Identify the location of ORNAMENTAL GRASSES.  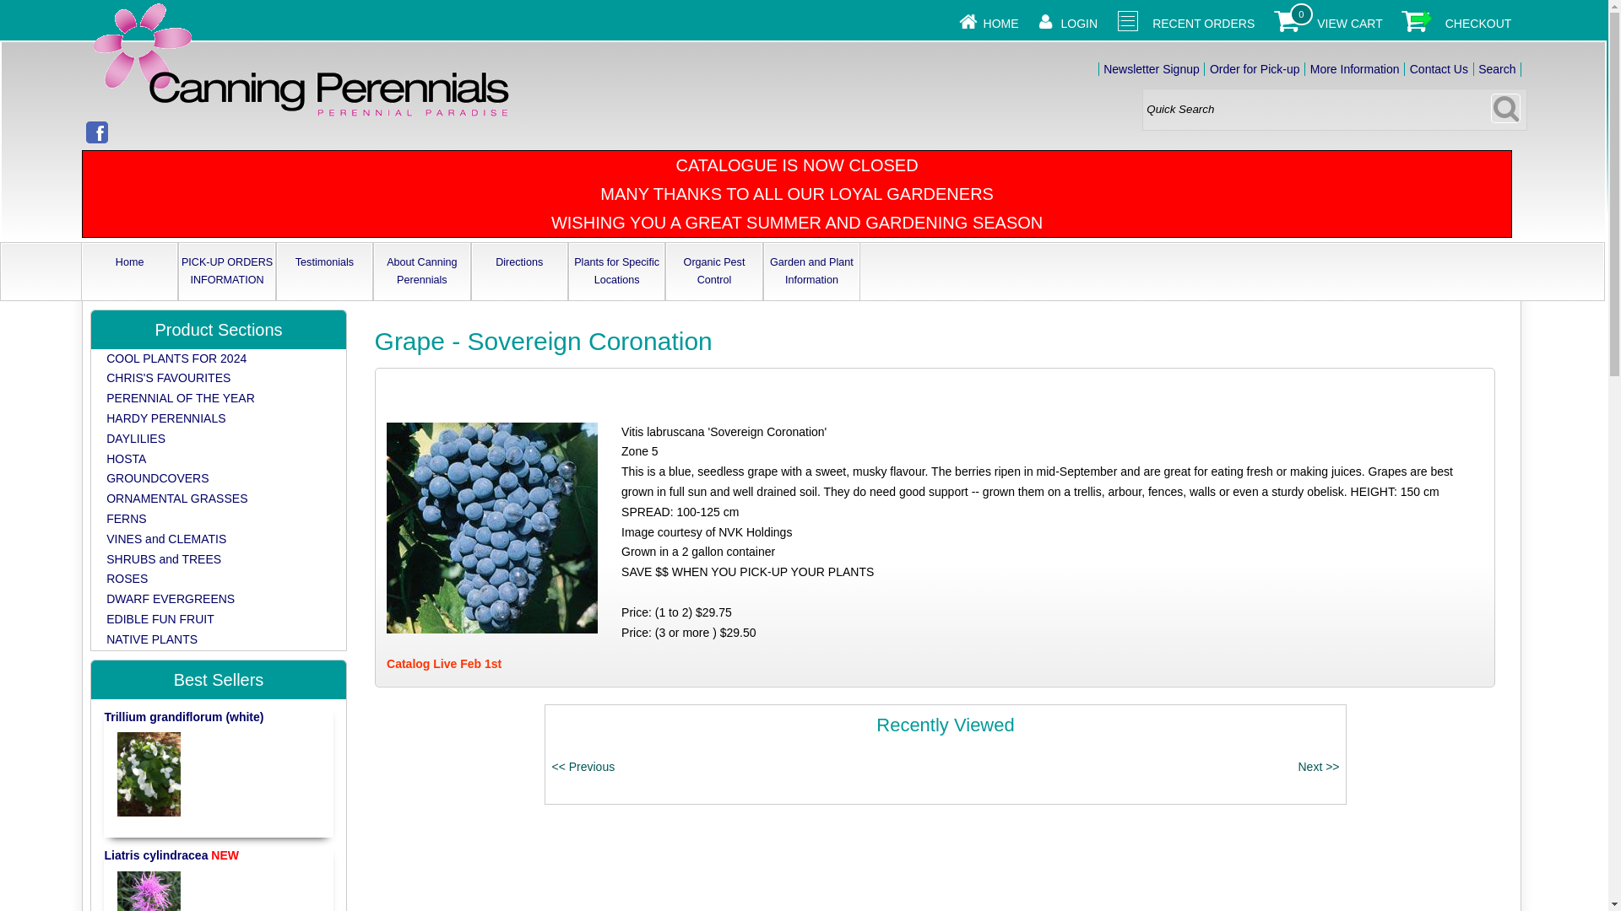
(177, 499).